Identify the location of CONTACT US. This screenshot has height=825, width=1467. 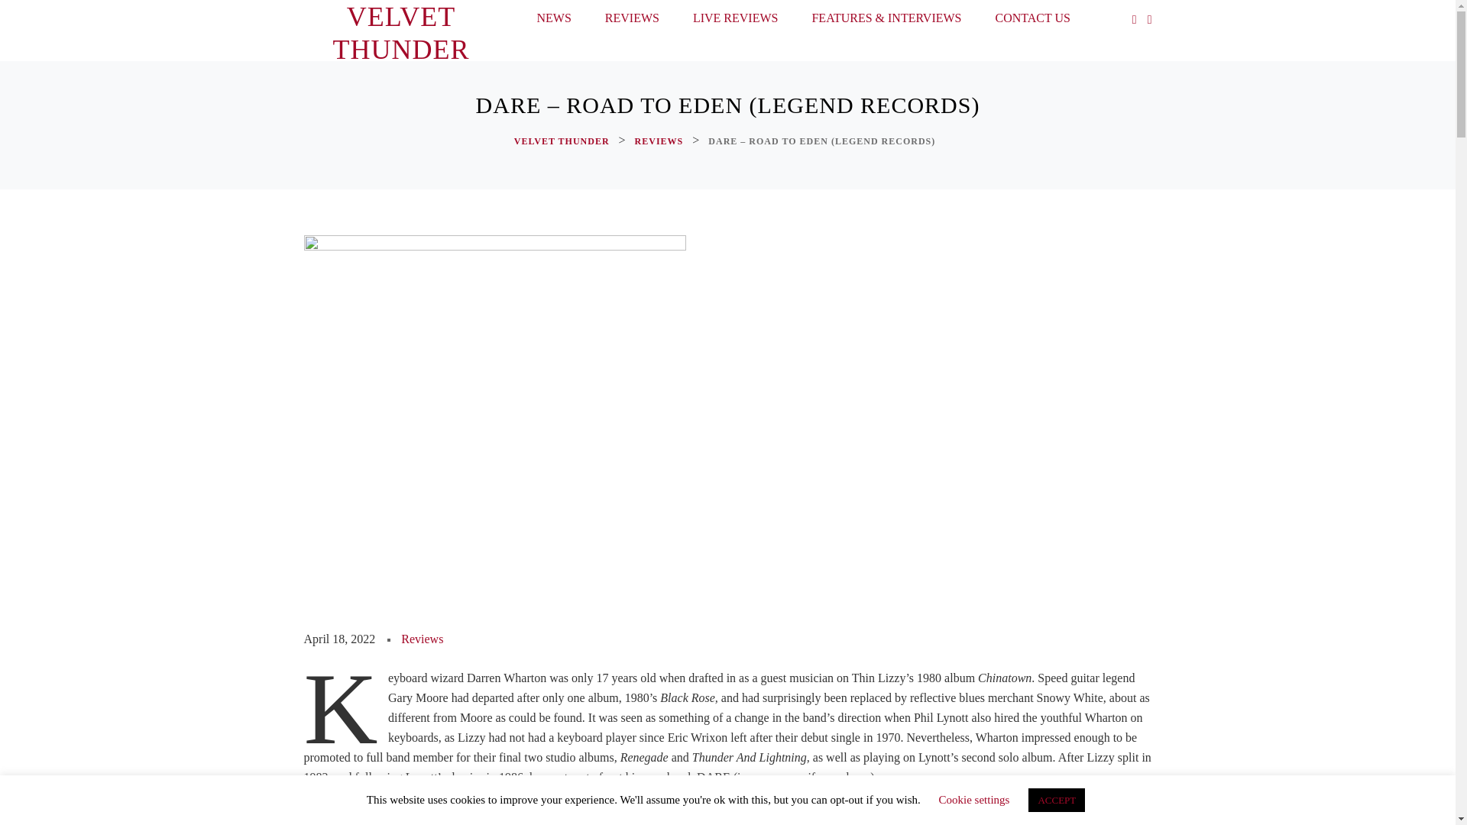
(1032, 21).